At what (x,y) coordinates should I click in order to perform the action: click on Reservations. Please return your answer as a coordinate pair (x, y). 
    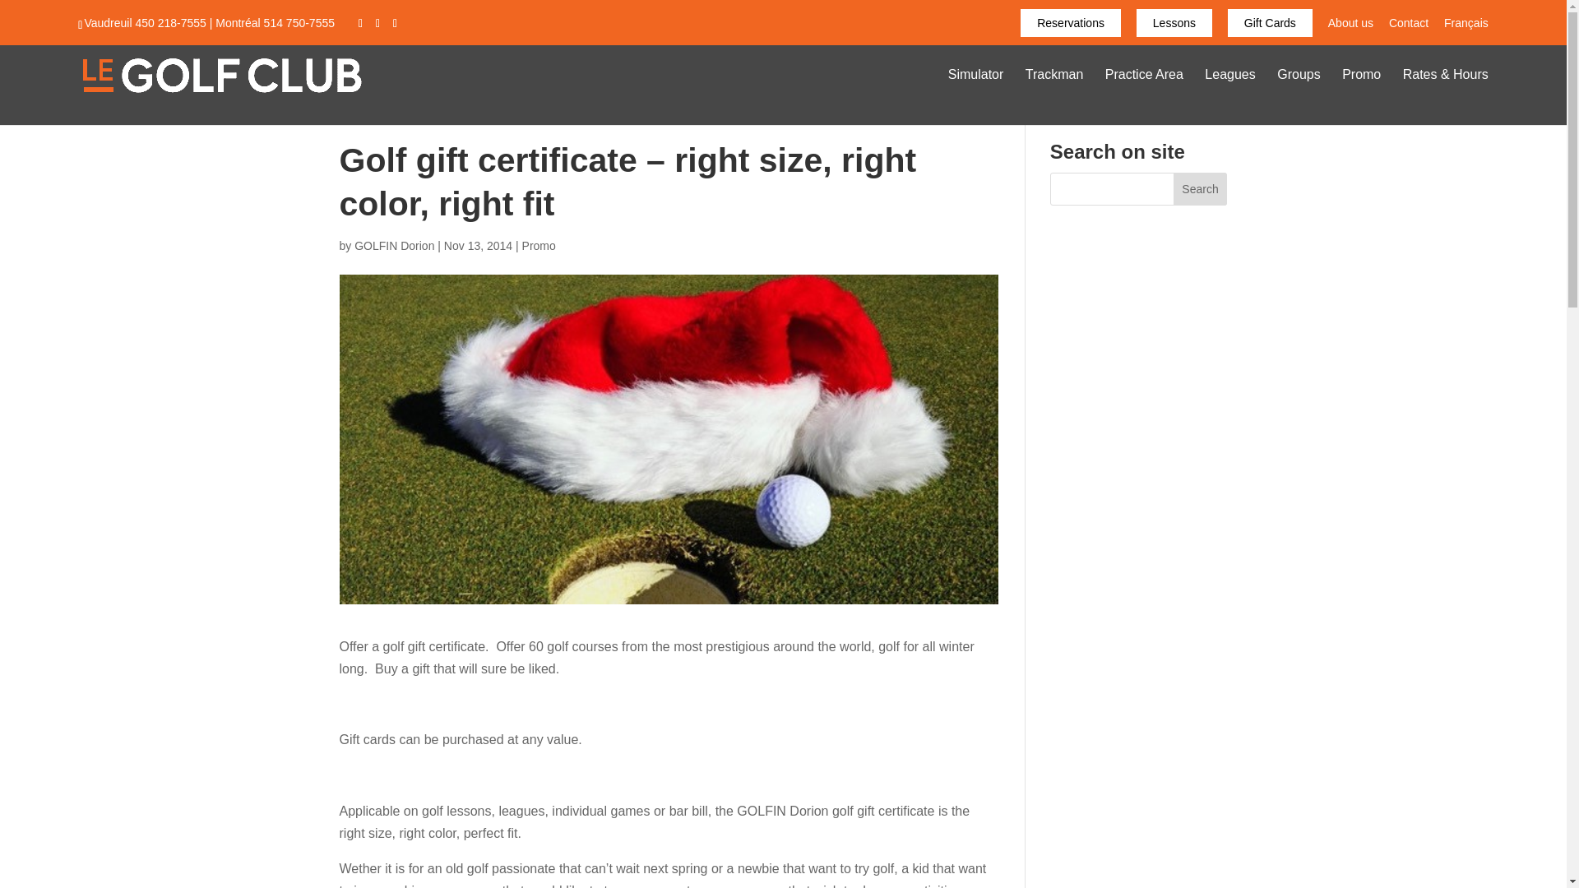
    Looking at the image, I should click on (1071, 21).